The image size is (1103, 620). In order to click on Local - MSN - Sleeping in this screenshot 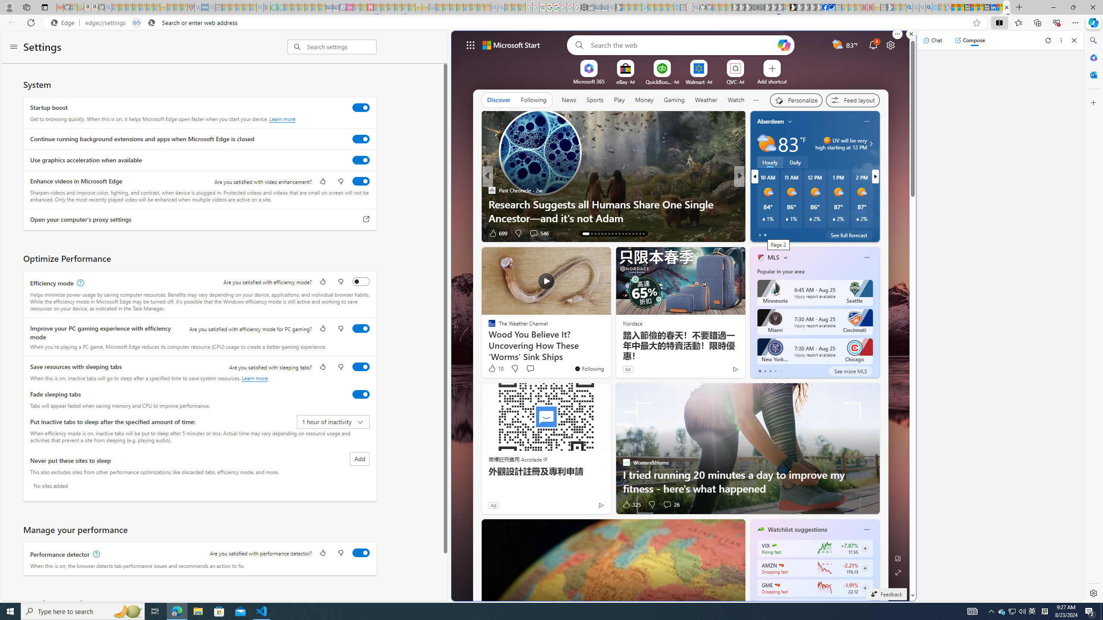, I will do `click(184, 7)`.